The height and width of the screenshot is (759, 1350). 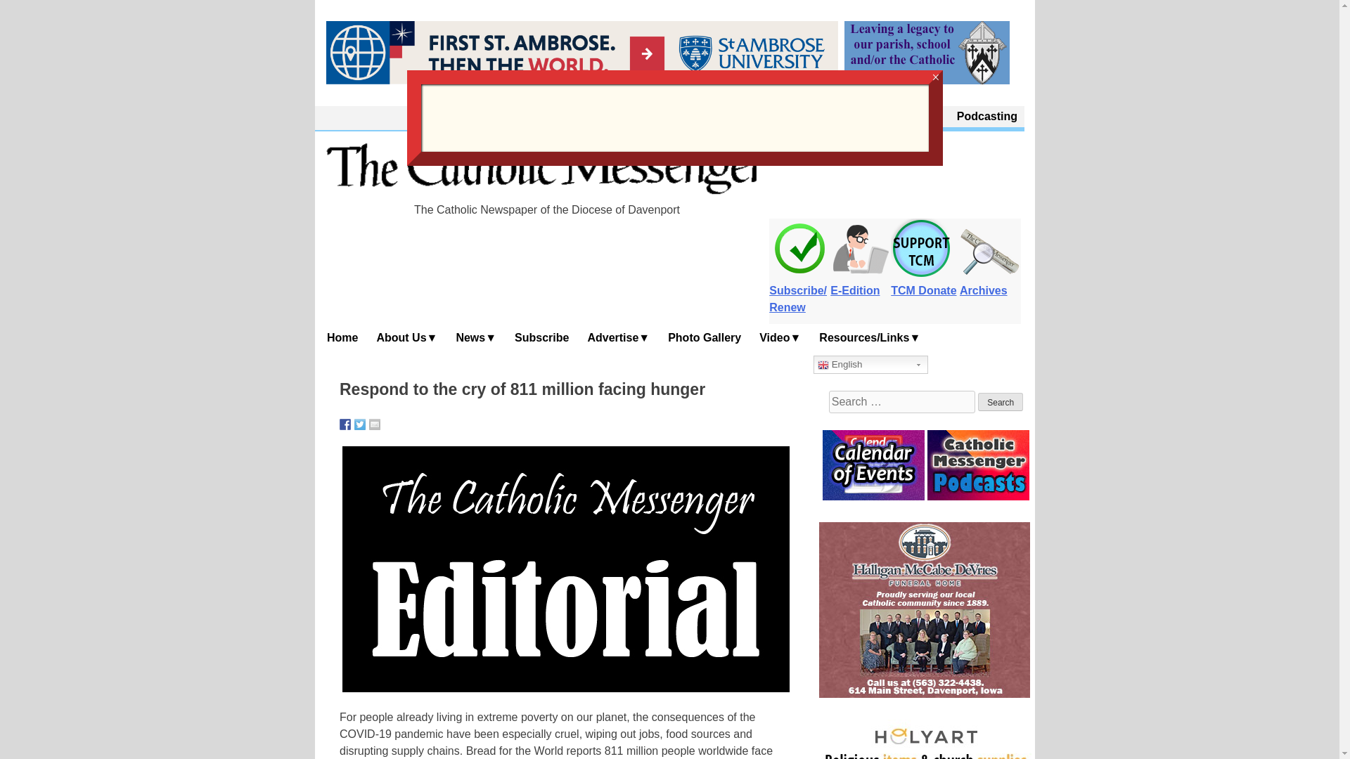 What do you see at coordinates (406, 337) in the screenshot?
I see `About Us` at bounding box center [406, 337].